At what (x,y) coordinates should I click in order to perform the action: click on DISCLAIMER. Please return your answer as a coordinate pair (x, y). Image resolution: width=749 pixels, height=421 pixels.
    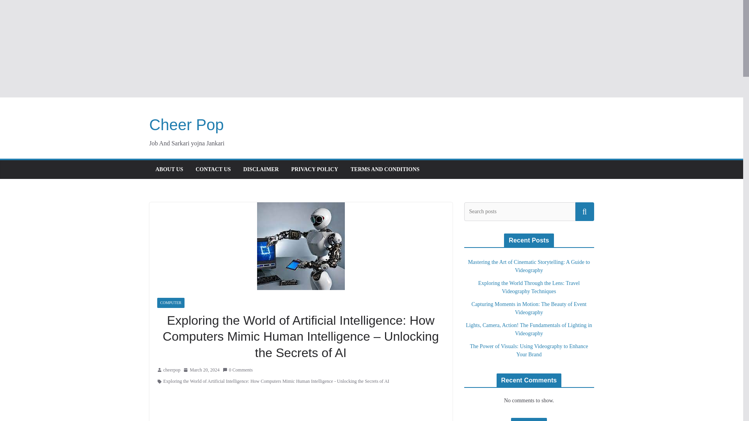
    Looking at the image, I should click on (261, 170).